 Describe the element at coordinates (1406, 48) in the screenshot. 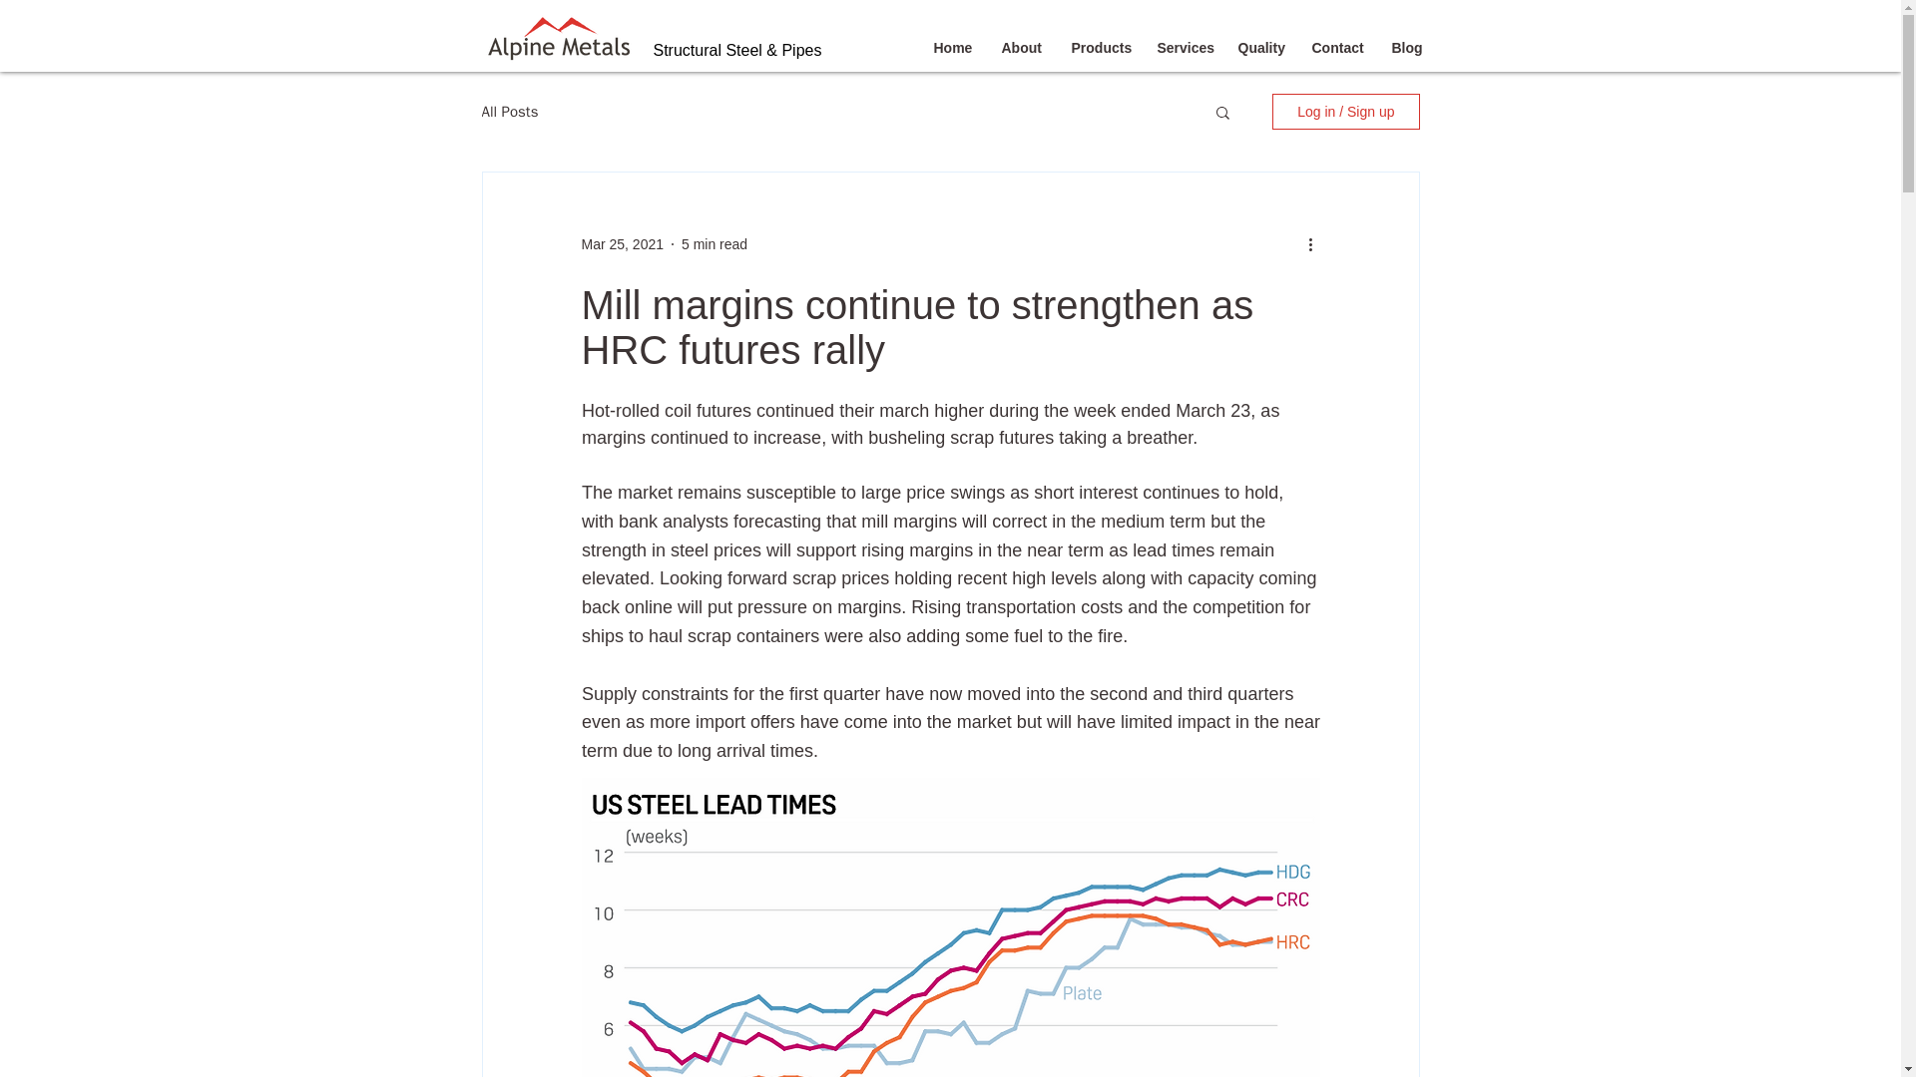

I see `Blog` at that location.